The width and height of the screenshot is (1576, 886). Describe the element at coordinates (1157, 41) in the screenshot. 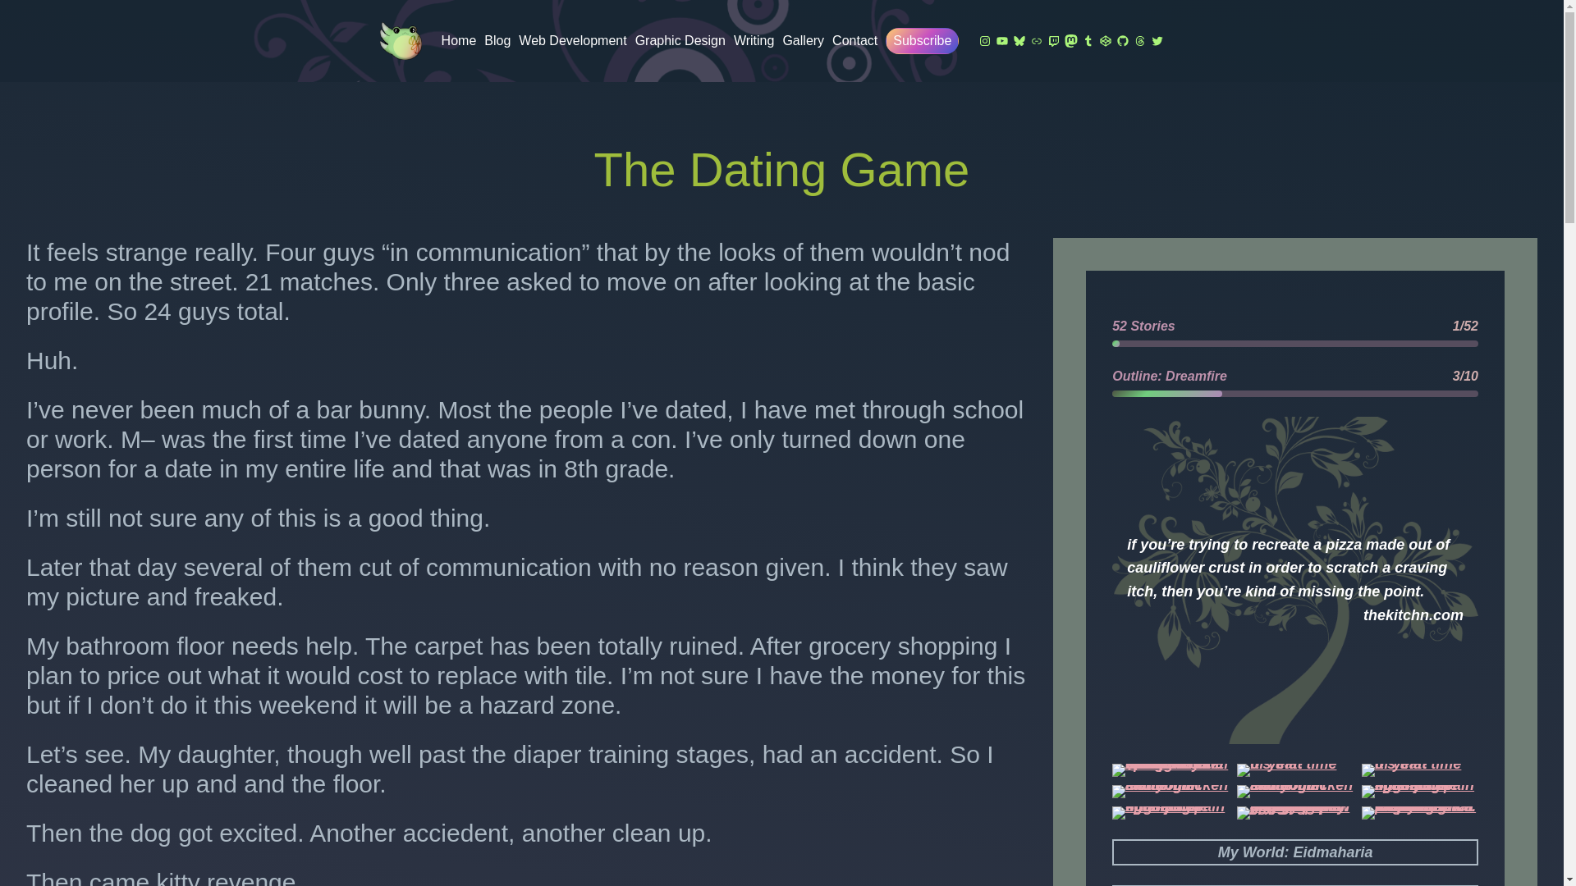

I see `Twitter` at that location.